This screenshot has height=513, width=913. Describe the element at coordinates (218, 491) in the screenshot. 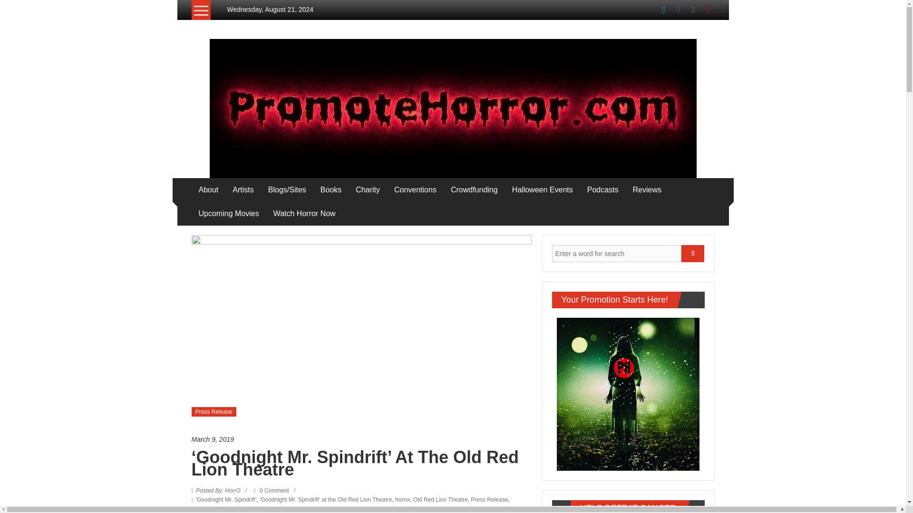

I see `Posted By: HorrO` at that location.